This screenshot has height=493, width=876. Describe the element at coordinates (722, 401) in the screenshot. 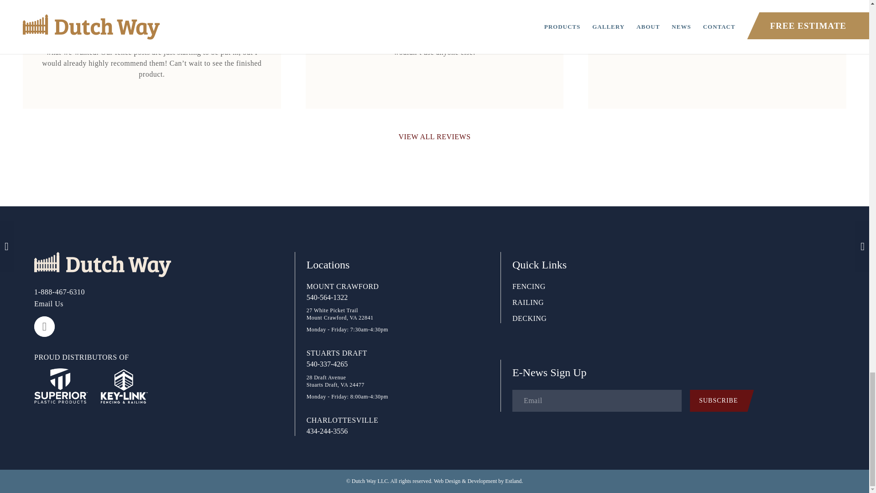

I see `Subscribe` at that location.